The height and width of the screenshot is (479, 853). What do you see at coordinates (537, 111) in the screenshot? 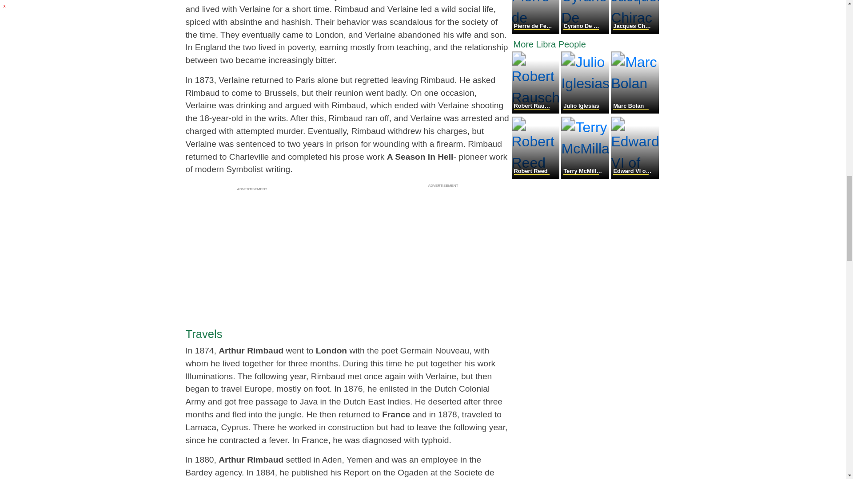
I see `Robert Rauschenberg` at bounding box center [537, 111].